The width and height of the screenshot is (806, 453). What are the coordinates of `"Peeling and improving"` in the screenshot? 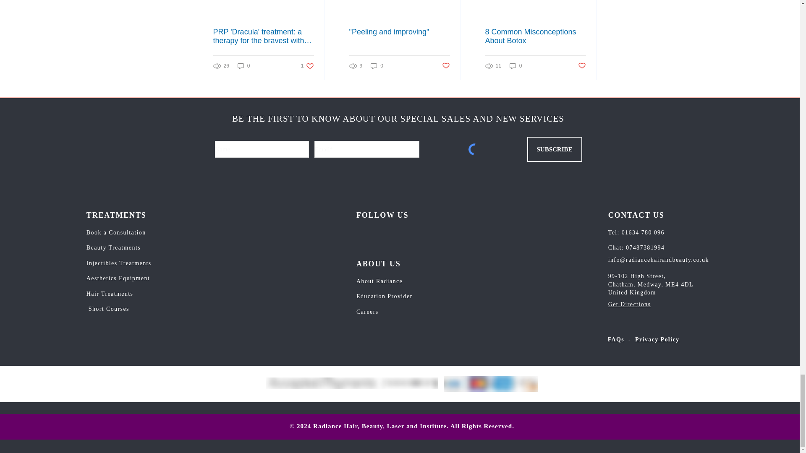 It's located at (399, 32).